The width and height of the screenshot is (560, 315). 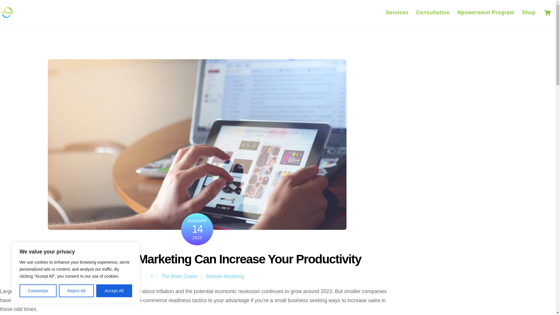 What do you see at coordinates (547, 13) in the screenshot?
I see `Consultation` at bounding box center [547, 13].